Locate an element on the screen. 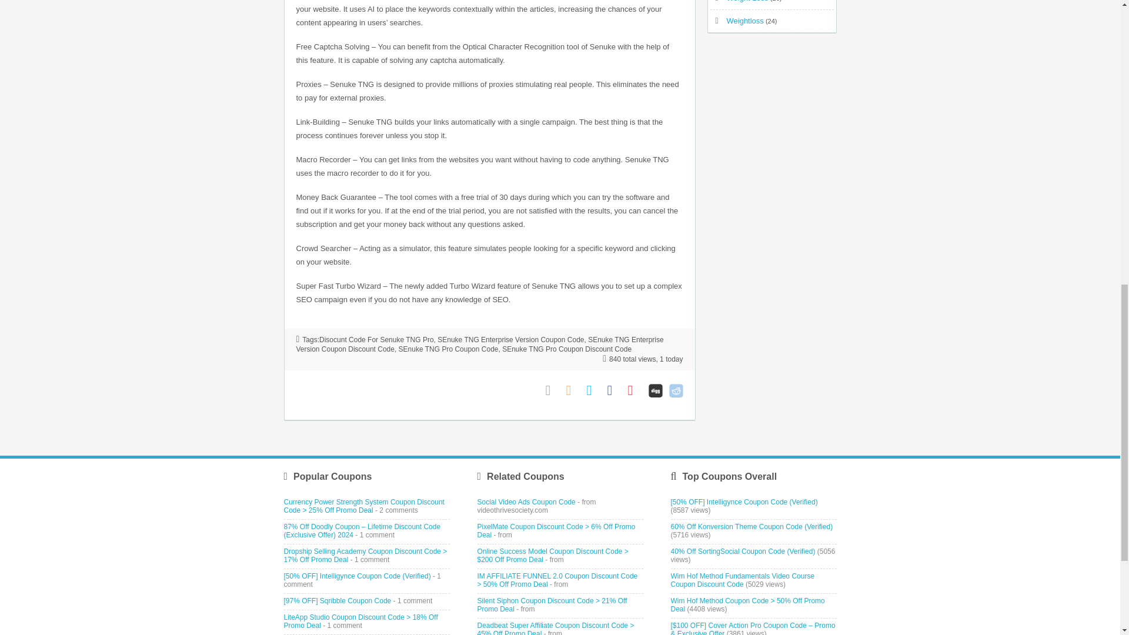  SEnuke TNG Enterprise Version Coupon Code is located at coordinates (510, 340).